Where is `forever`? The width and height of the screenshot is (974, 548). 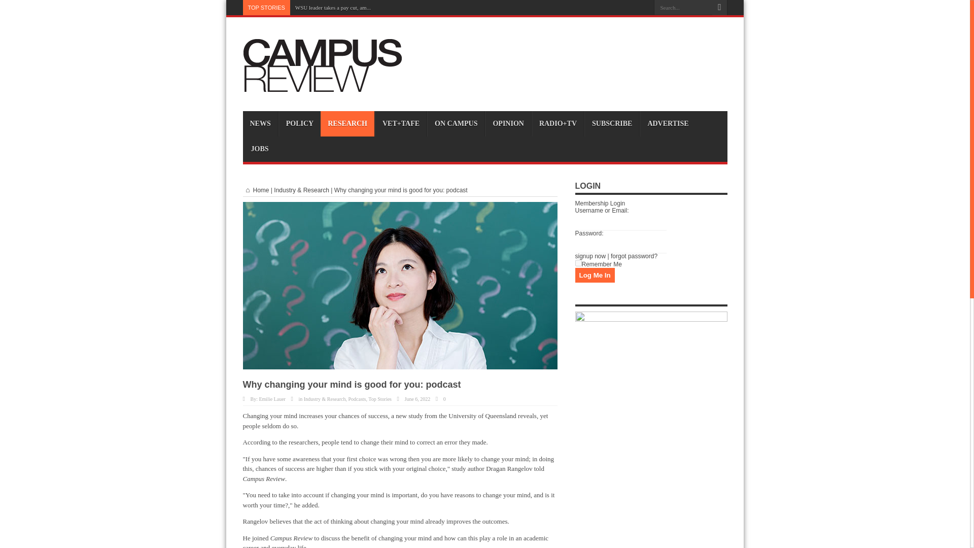 forever is located at coordinates (578, 263).